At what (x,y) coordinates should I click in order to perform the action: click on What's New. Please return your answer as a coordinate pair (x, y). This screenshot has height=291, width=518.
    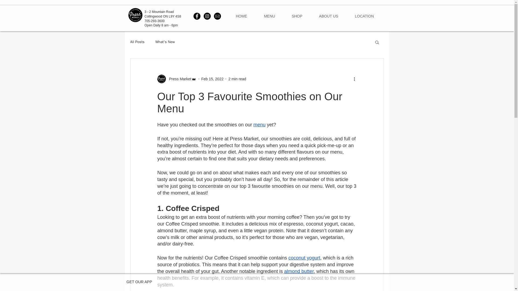
    Looking at the image, I should click on (165, 42).